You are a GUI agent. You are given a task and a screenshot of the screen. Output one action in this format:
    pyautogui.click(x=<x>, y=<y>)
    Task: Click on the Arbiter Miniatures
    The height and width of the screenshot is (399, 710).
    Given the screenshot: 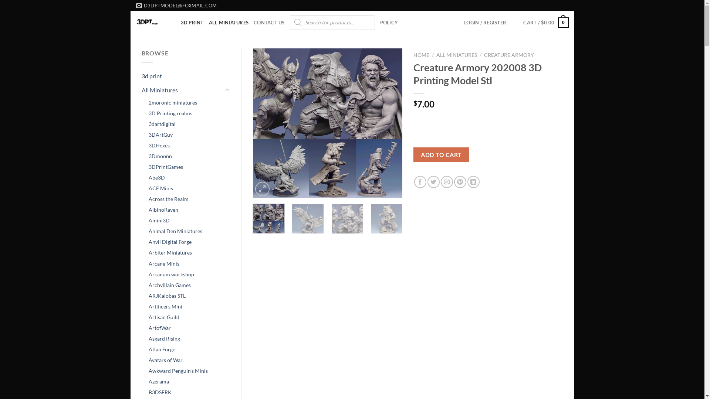 What is the action you would take?
    pyautogui.click(x=170, y=253)
    